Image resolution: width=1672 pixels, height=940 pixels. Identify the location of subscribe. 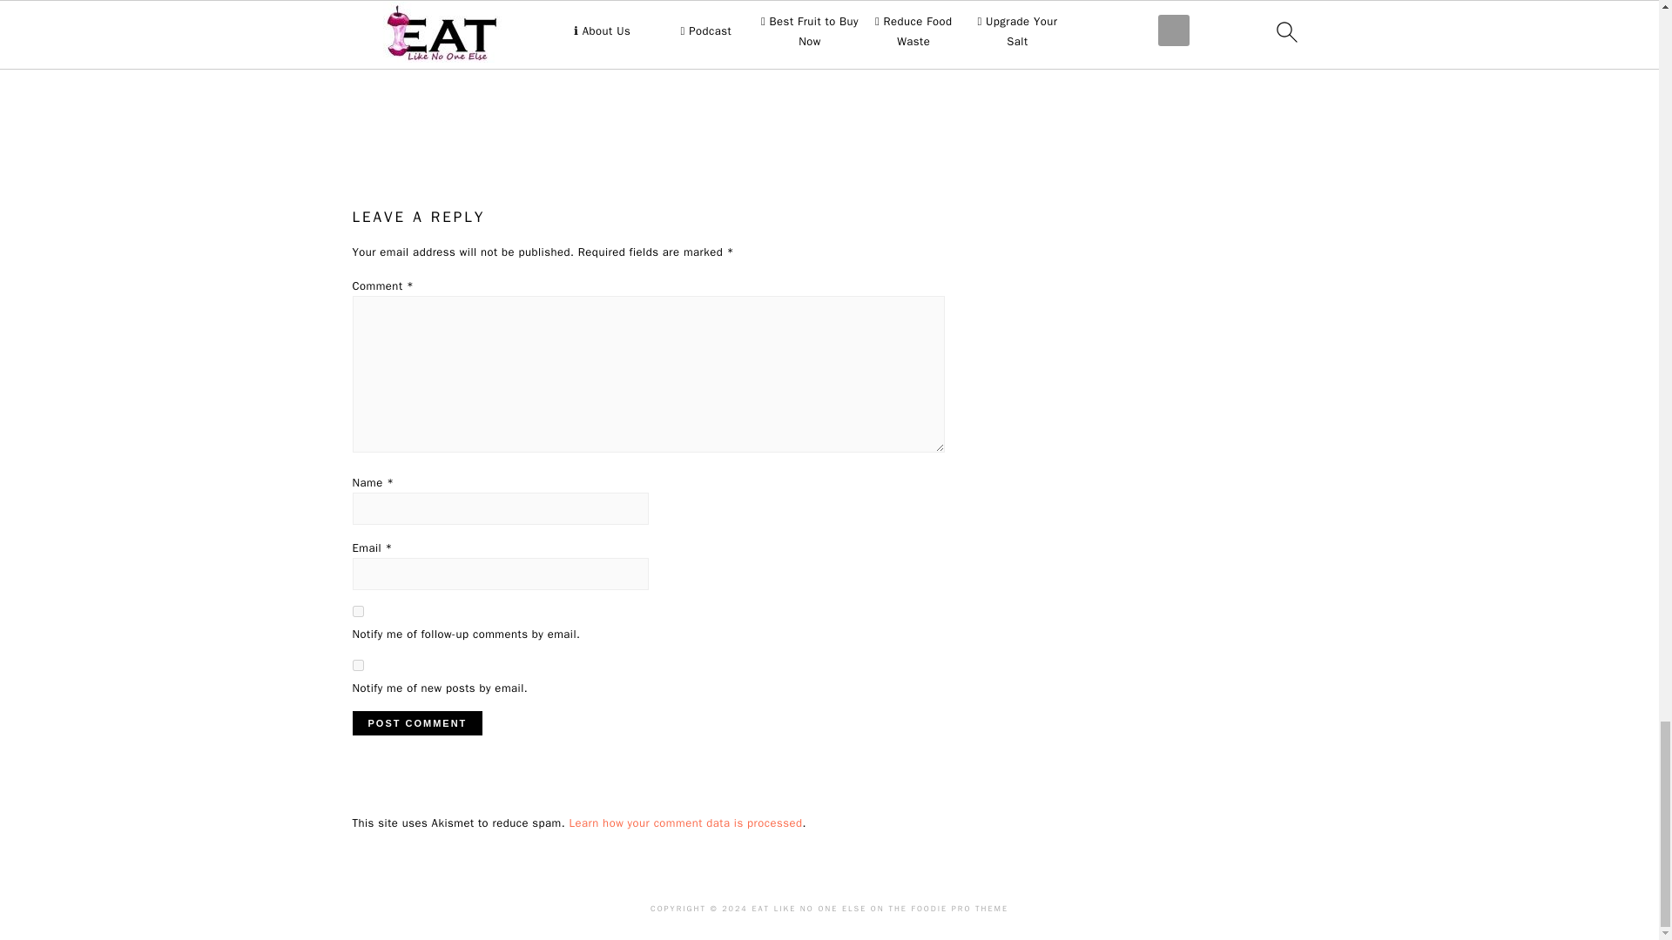
(357, 665).